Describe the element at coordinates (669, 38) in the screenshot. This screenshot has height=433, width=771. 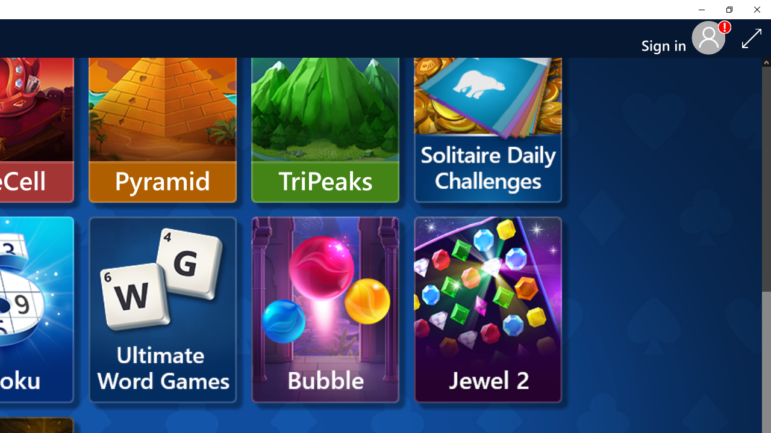
I see `Sign in` at that location.